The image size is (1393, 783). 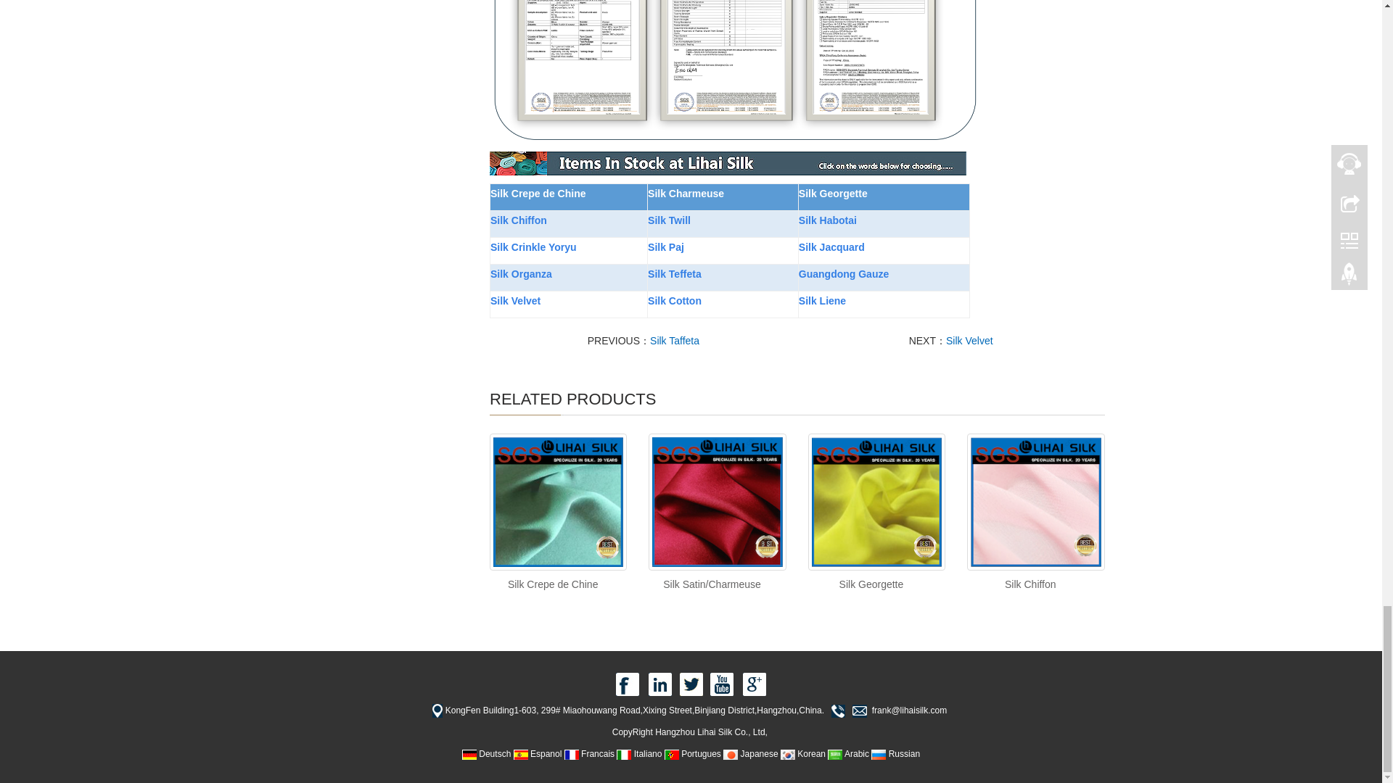 What do you see at coordinates (553, 584) in the screenshot?
I see `Silk Crepe de Chine` at bounding box center [553, 584].